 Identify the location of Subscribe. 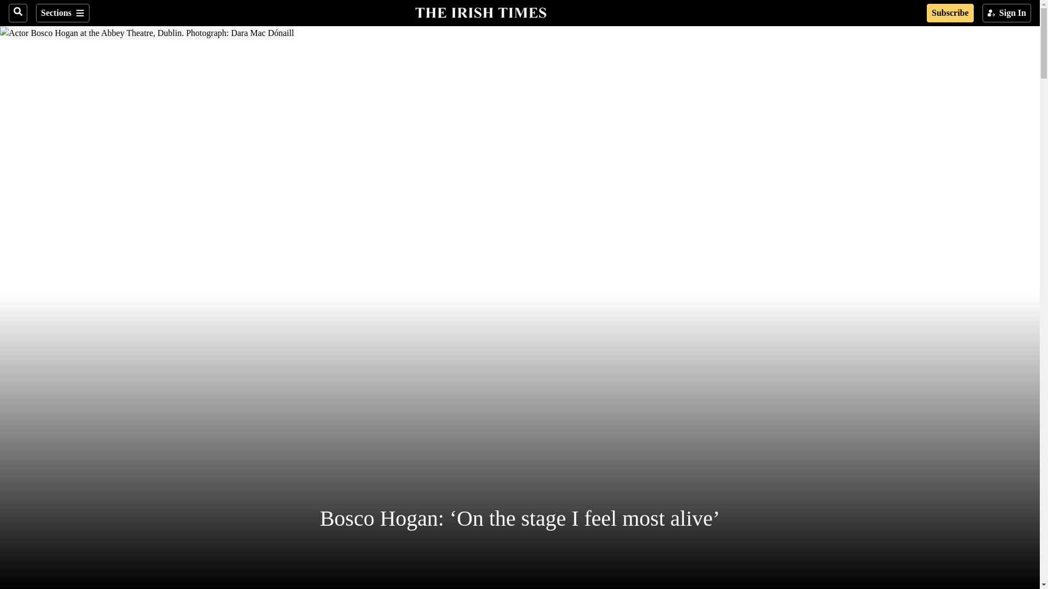
(950, 13).